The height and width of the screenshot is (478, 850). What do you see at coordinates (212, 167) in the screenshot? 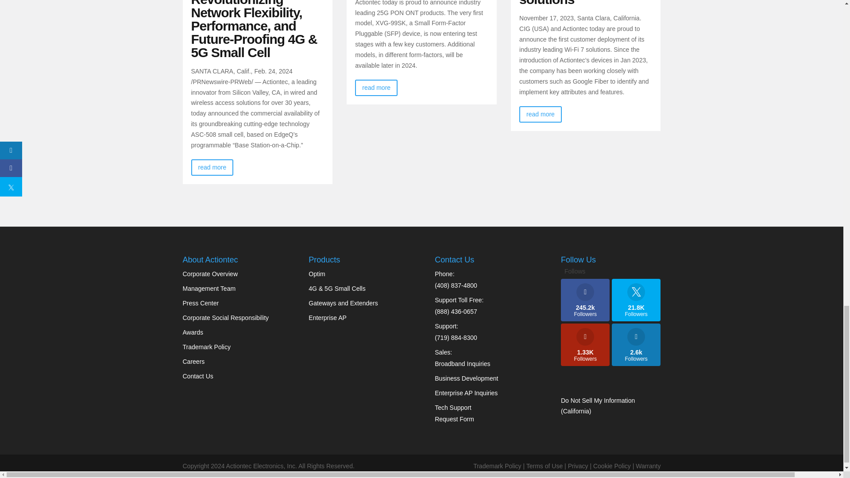
I see `read more` at bounding box center [212, 167].